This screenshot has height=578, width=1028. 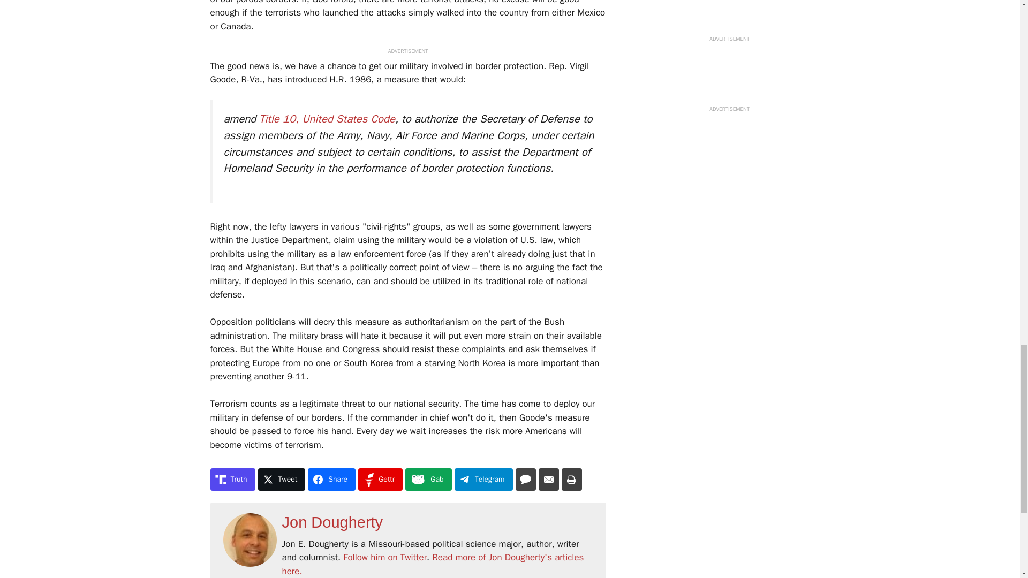 I want to click on Share on Tweet, so click(x=282, y=479).